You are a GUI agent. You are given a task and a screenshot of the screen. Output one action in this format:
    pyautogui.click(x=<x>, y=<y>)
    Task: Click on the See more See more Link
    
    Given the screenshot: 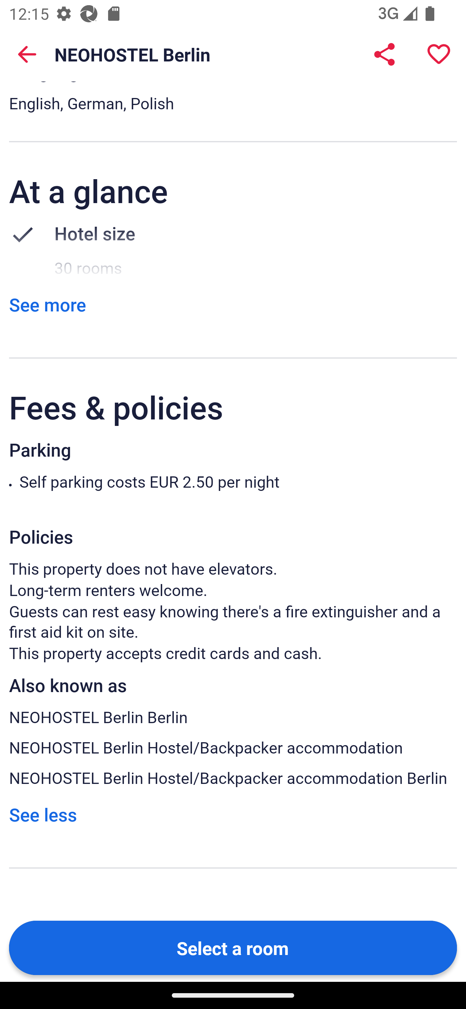 What is the action you would take?
    pyautogui.click(x=47, y=305)
    